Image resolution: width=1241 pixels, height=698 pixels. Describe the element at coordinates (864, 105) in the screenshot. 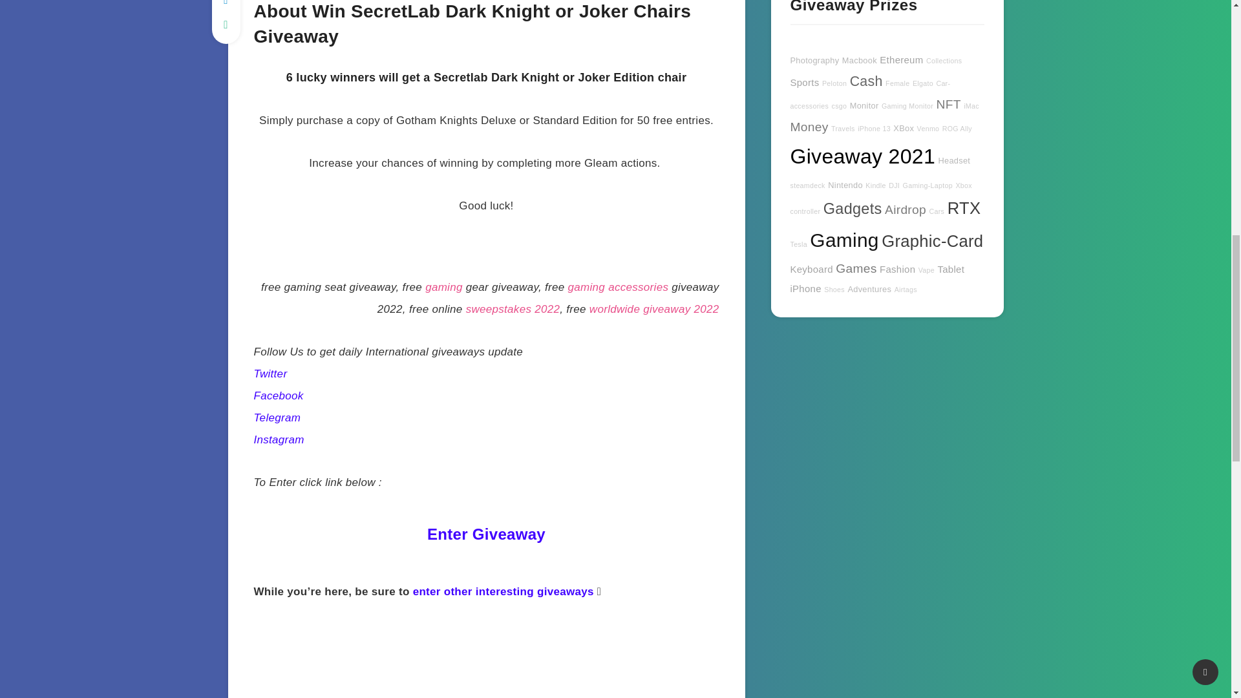

I see `56 topics` at that location.